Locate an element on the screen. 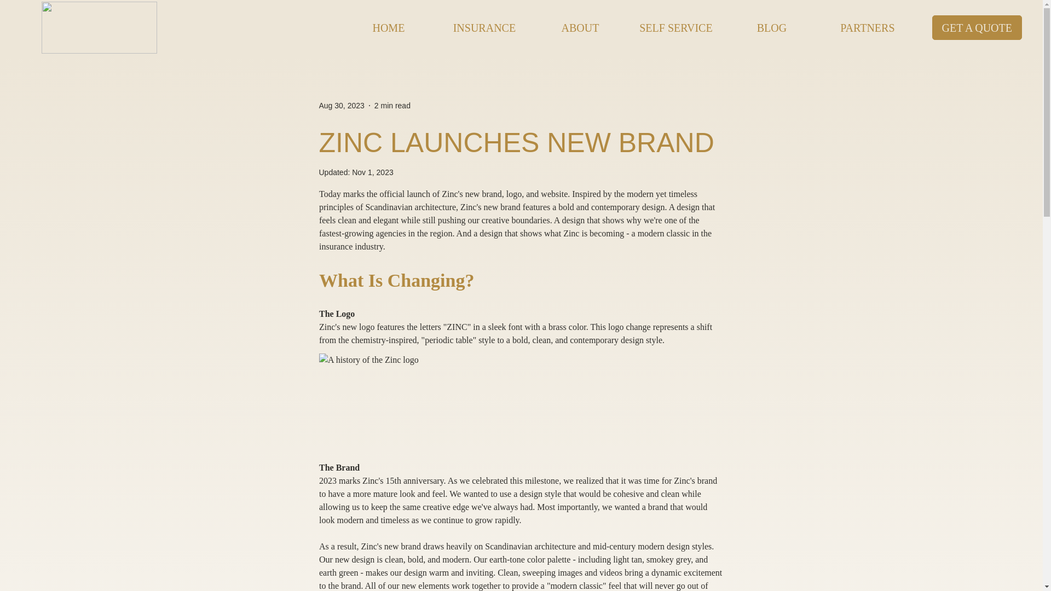 The image size is (1051, 591). Nov 1, 2023 is located at coordinates (372, 172).